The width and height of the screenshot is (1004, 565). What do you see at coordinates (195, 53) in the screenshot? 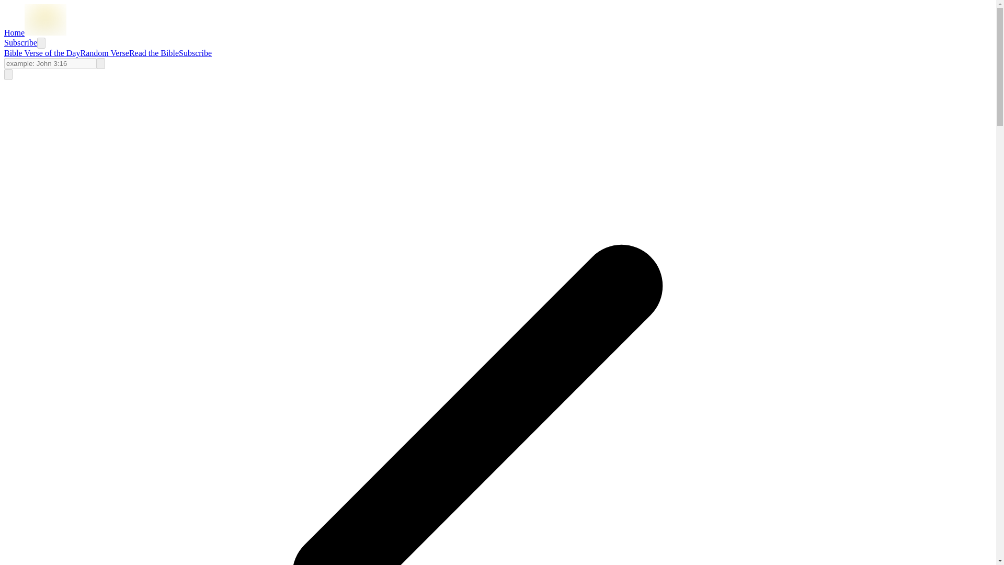
I see `Subscribe` at bounding box center [195, 53].